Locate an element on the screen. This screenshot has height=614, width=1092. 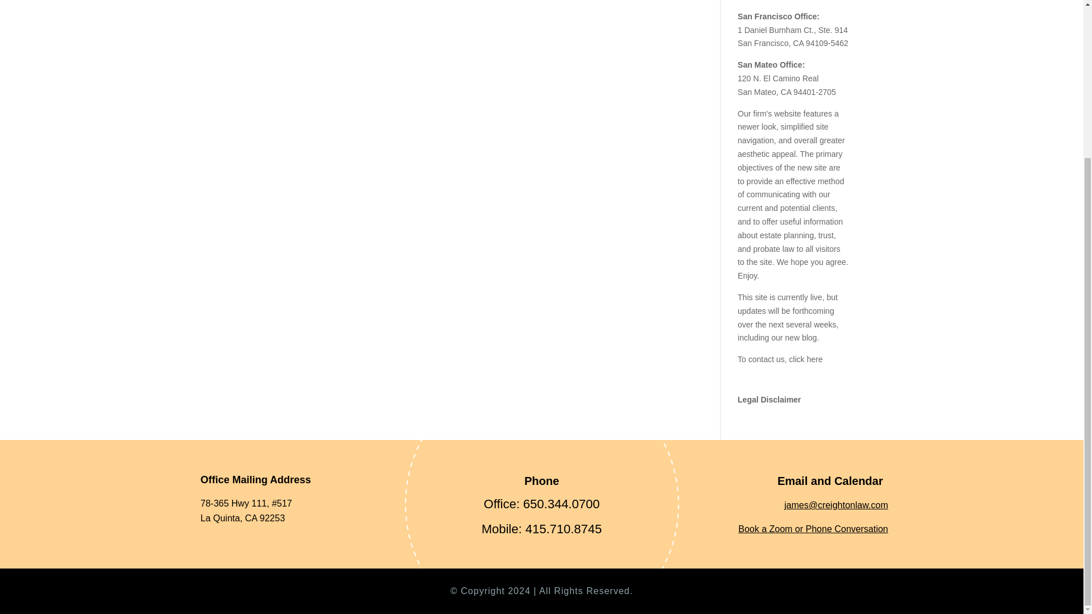
Legal Disclaimer is located at coordinates (769, 399).